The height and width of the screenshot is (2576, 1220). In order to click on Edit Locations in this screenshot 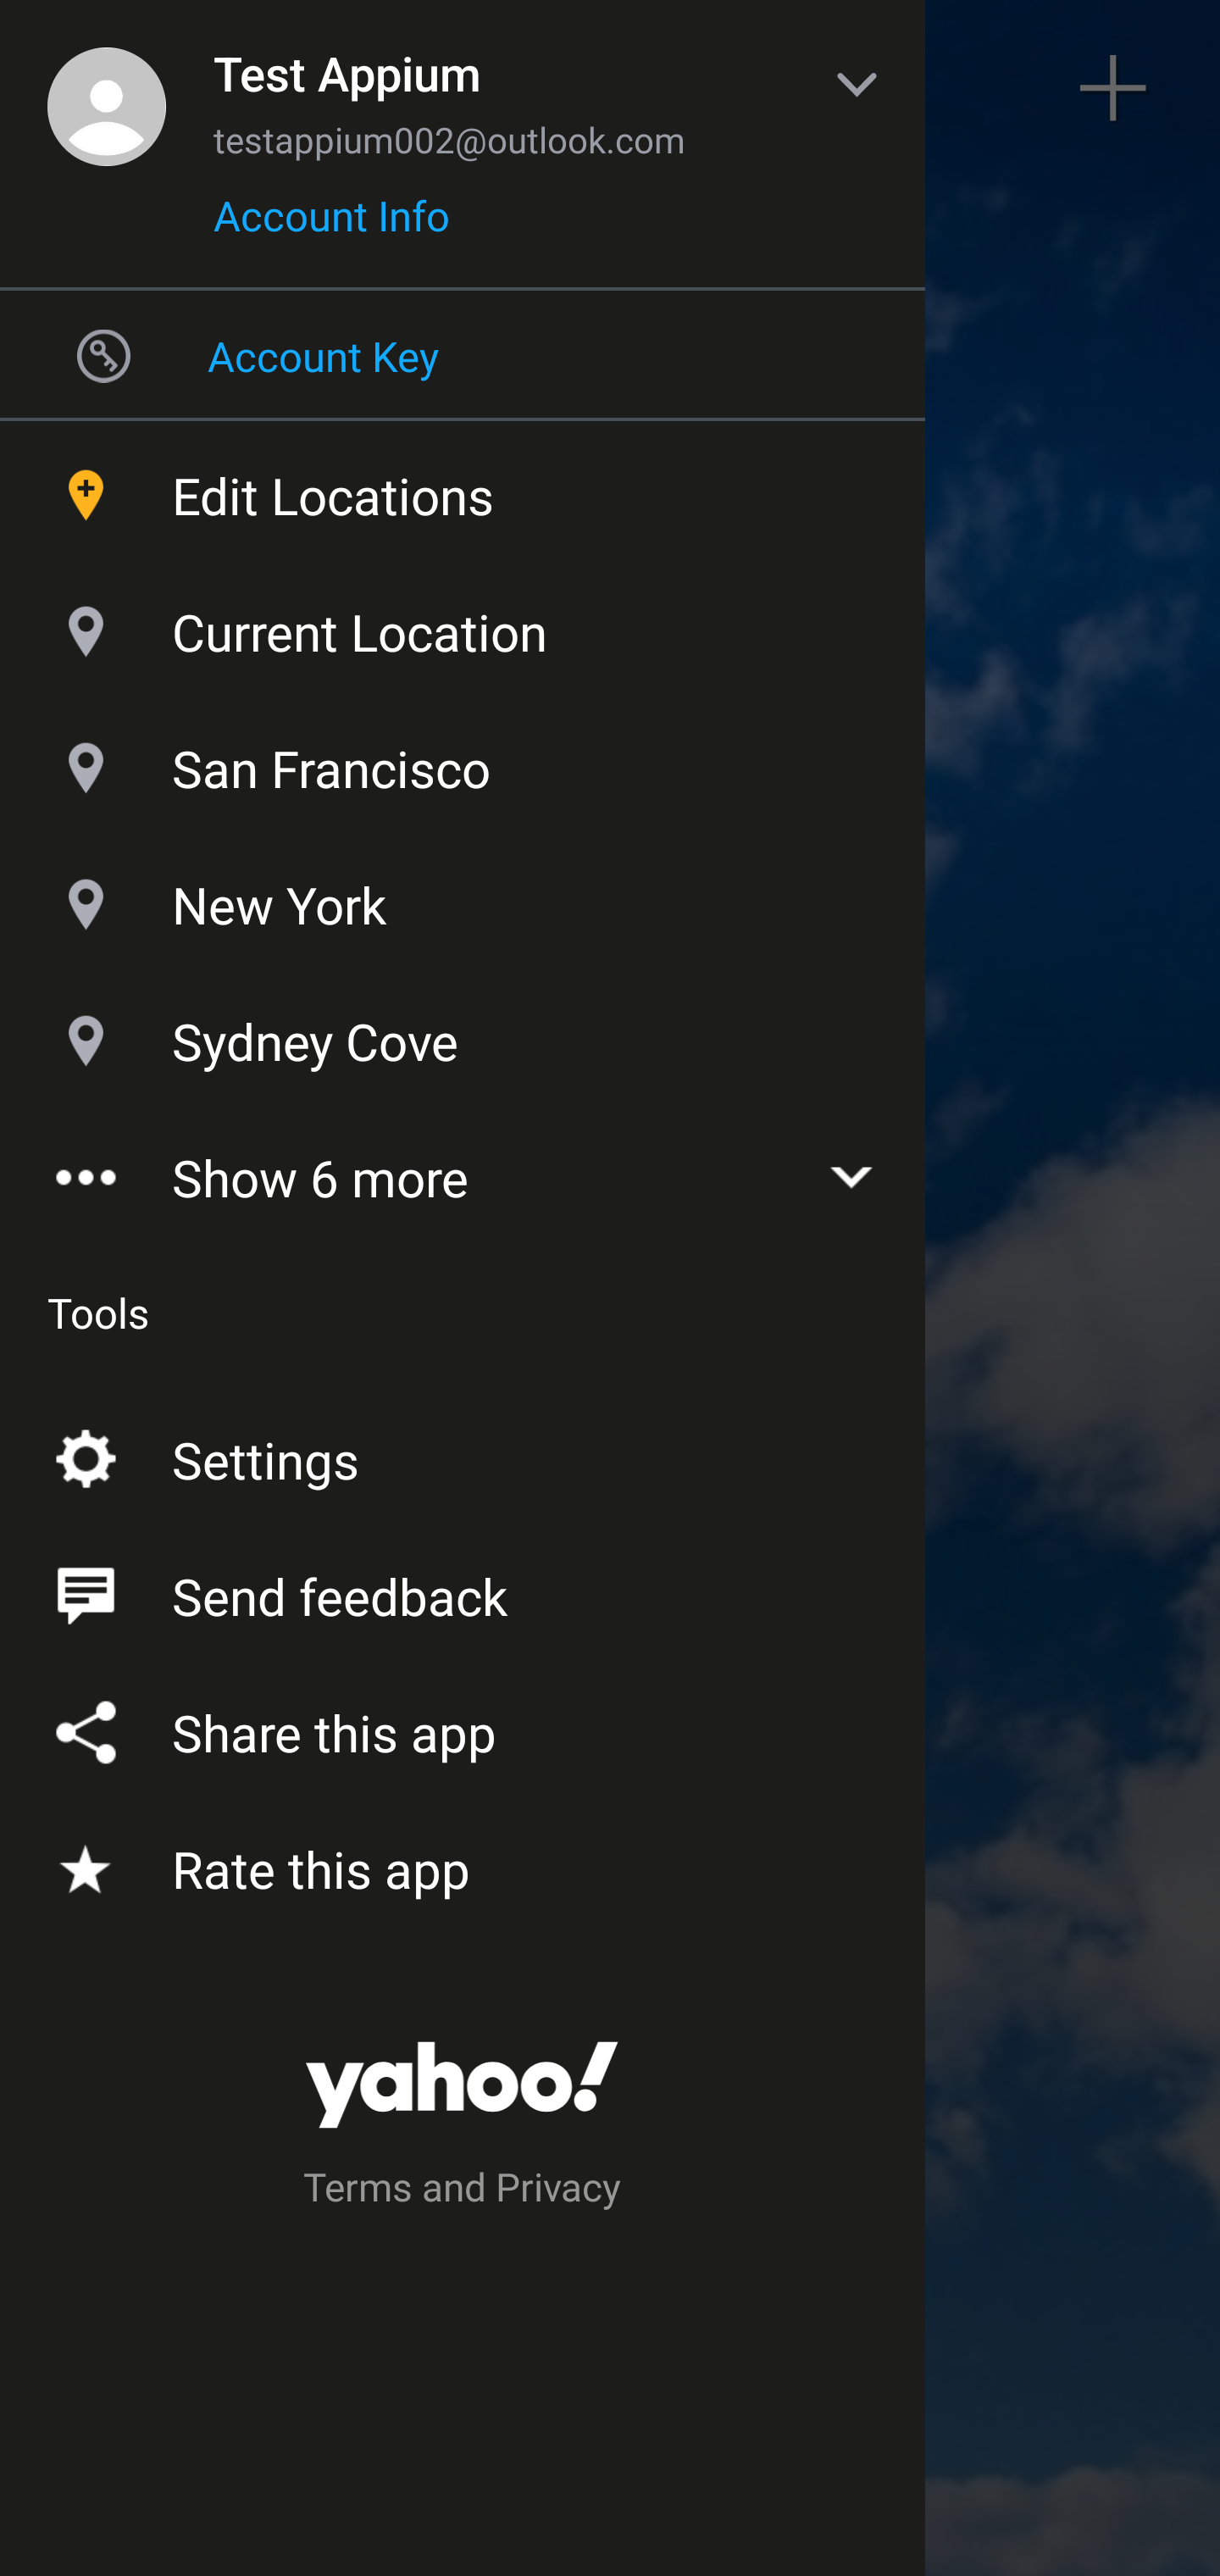, I will do `click(463, 488)`.